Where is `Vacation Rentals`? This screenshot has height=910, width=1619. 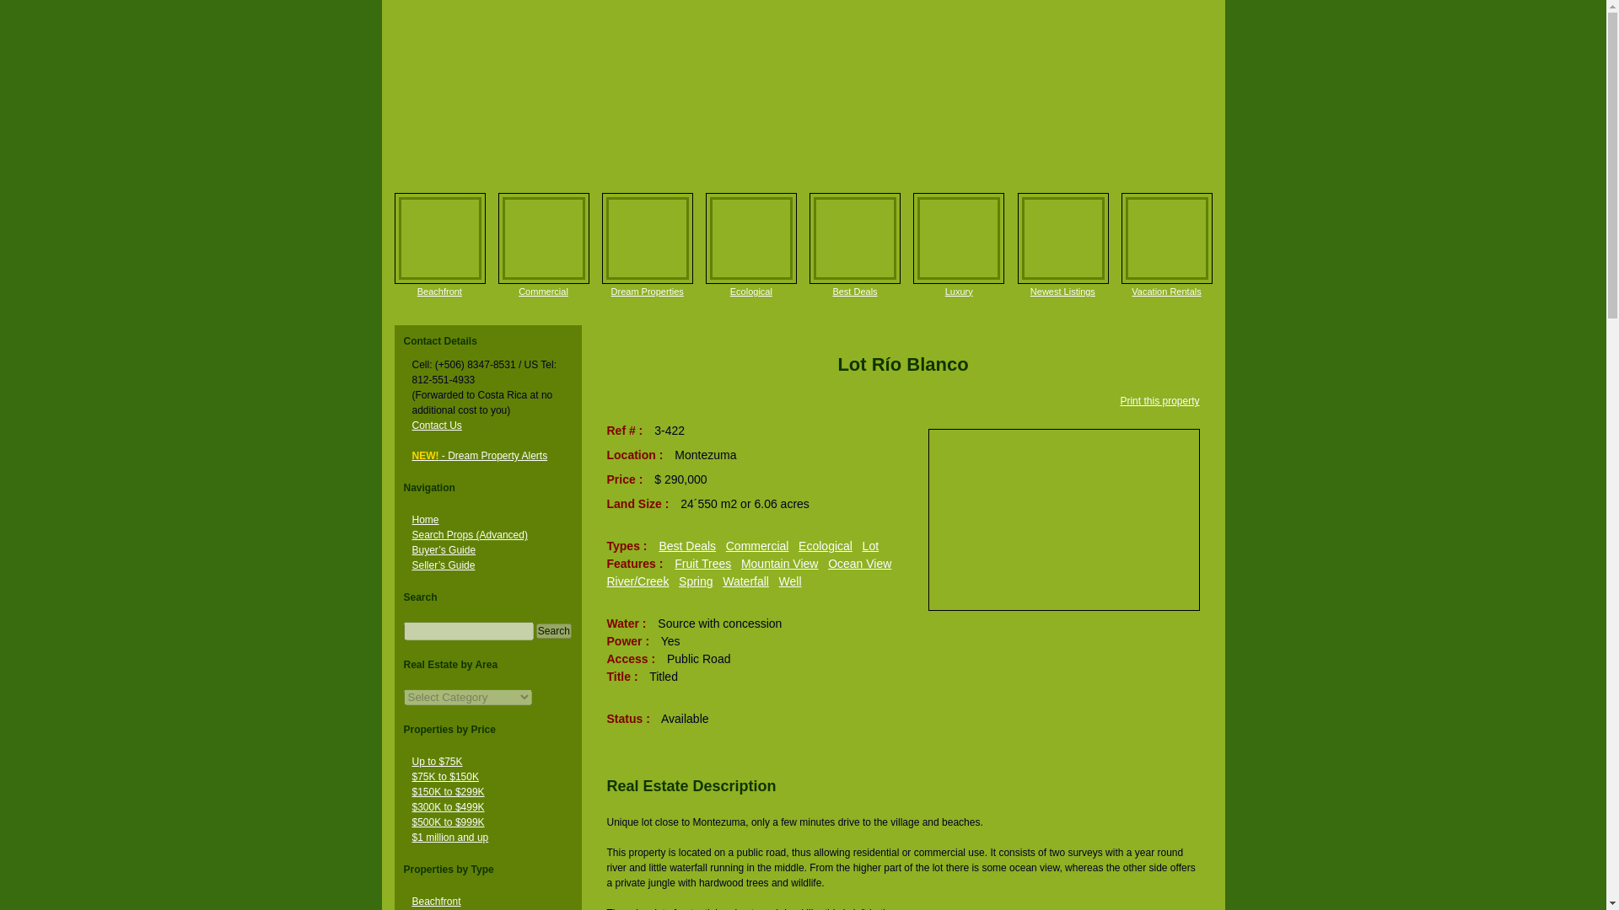 Vacation Rentals is located at coordinates (1166, 292).